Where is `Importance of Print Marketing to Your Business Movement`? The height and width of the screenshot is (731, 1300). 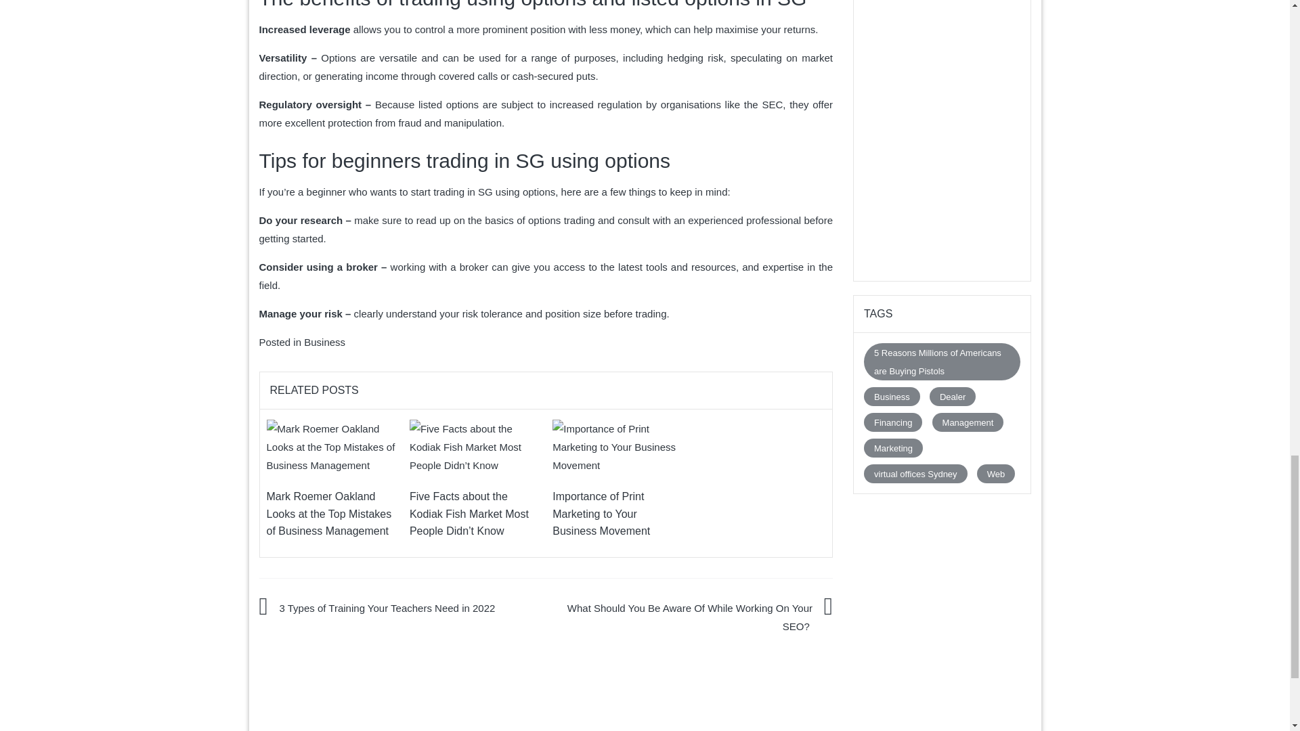 Importance of Print Marketing to Your Business Movement is located at coordinates (601, 513).